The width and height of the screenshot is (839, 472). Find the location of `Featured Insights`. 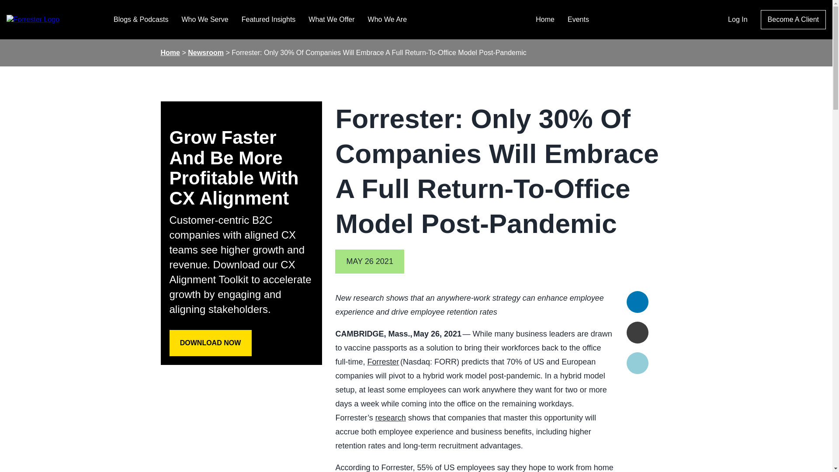

Featured Insights is located at coordinates (268, 19).